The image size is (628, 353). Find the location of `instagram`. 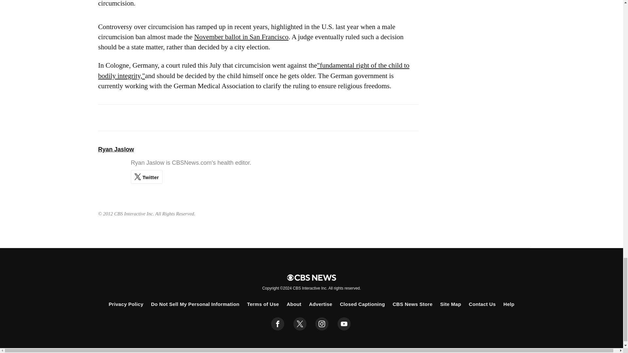

instagram is located at coordinates (322, 324).